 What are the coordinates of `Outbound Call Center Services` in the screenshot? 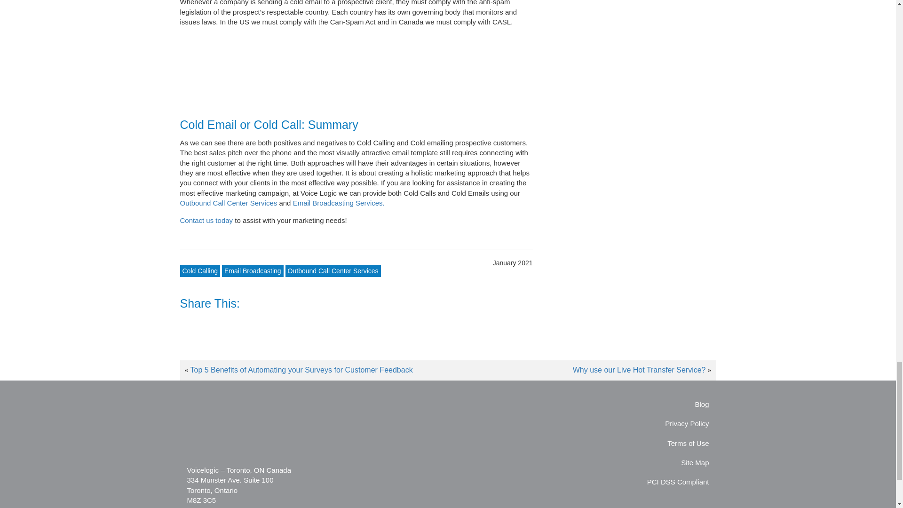 It's located at (230, 203).